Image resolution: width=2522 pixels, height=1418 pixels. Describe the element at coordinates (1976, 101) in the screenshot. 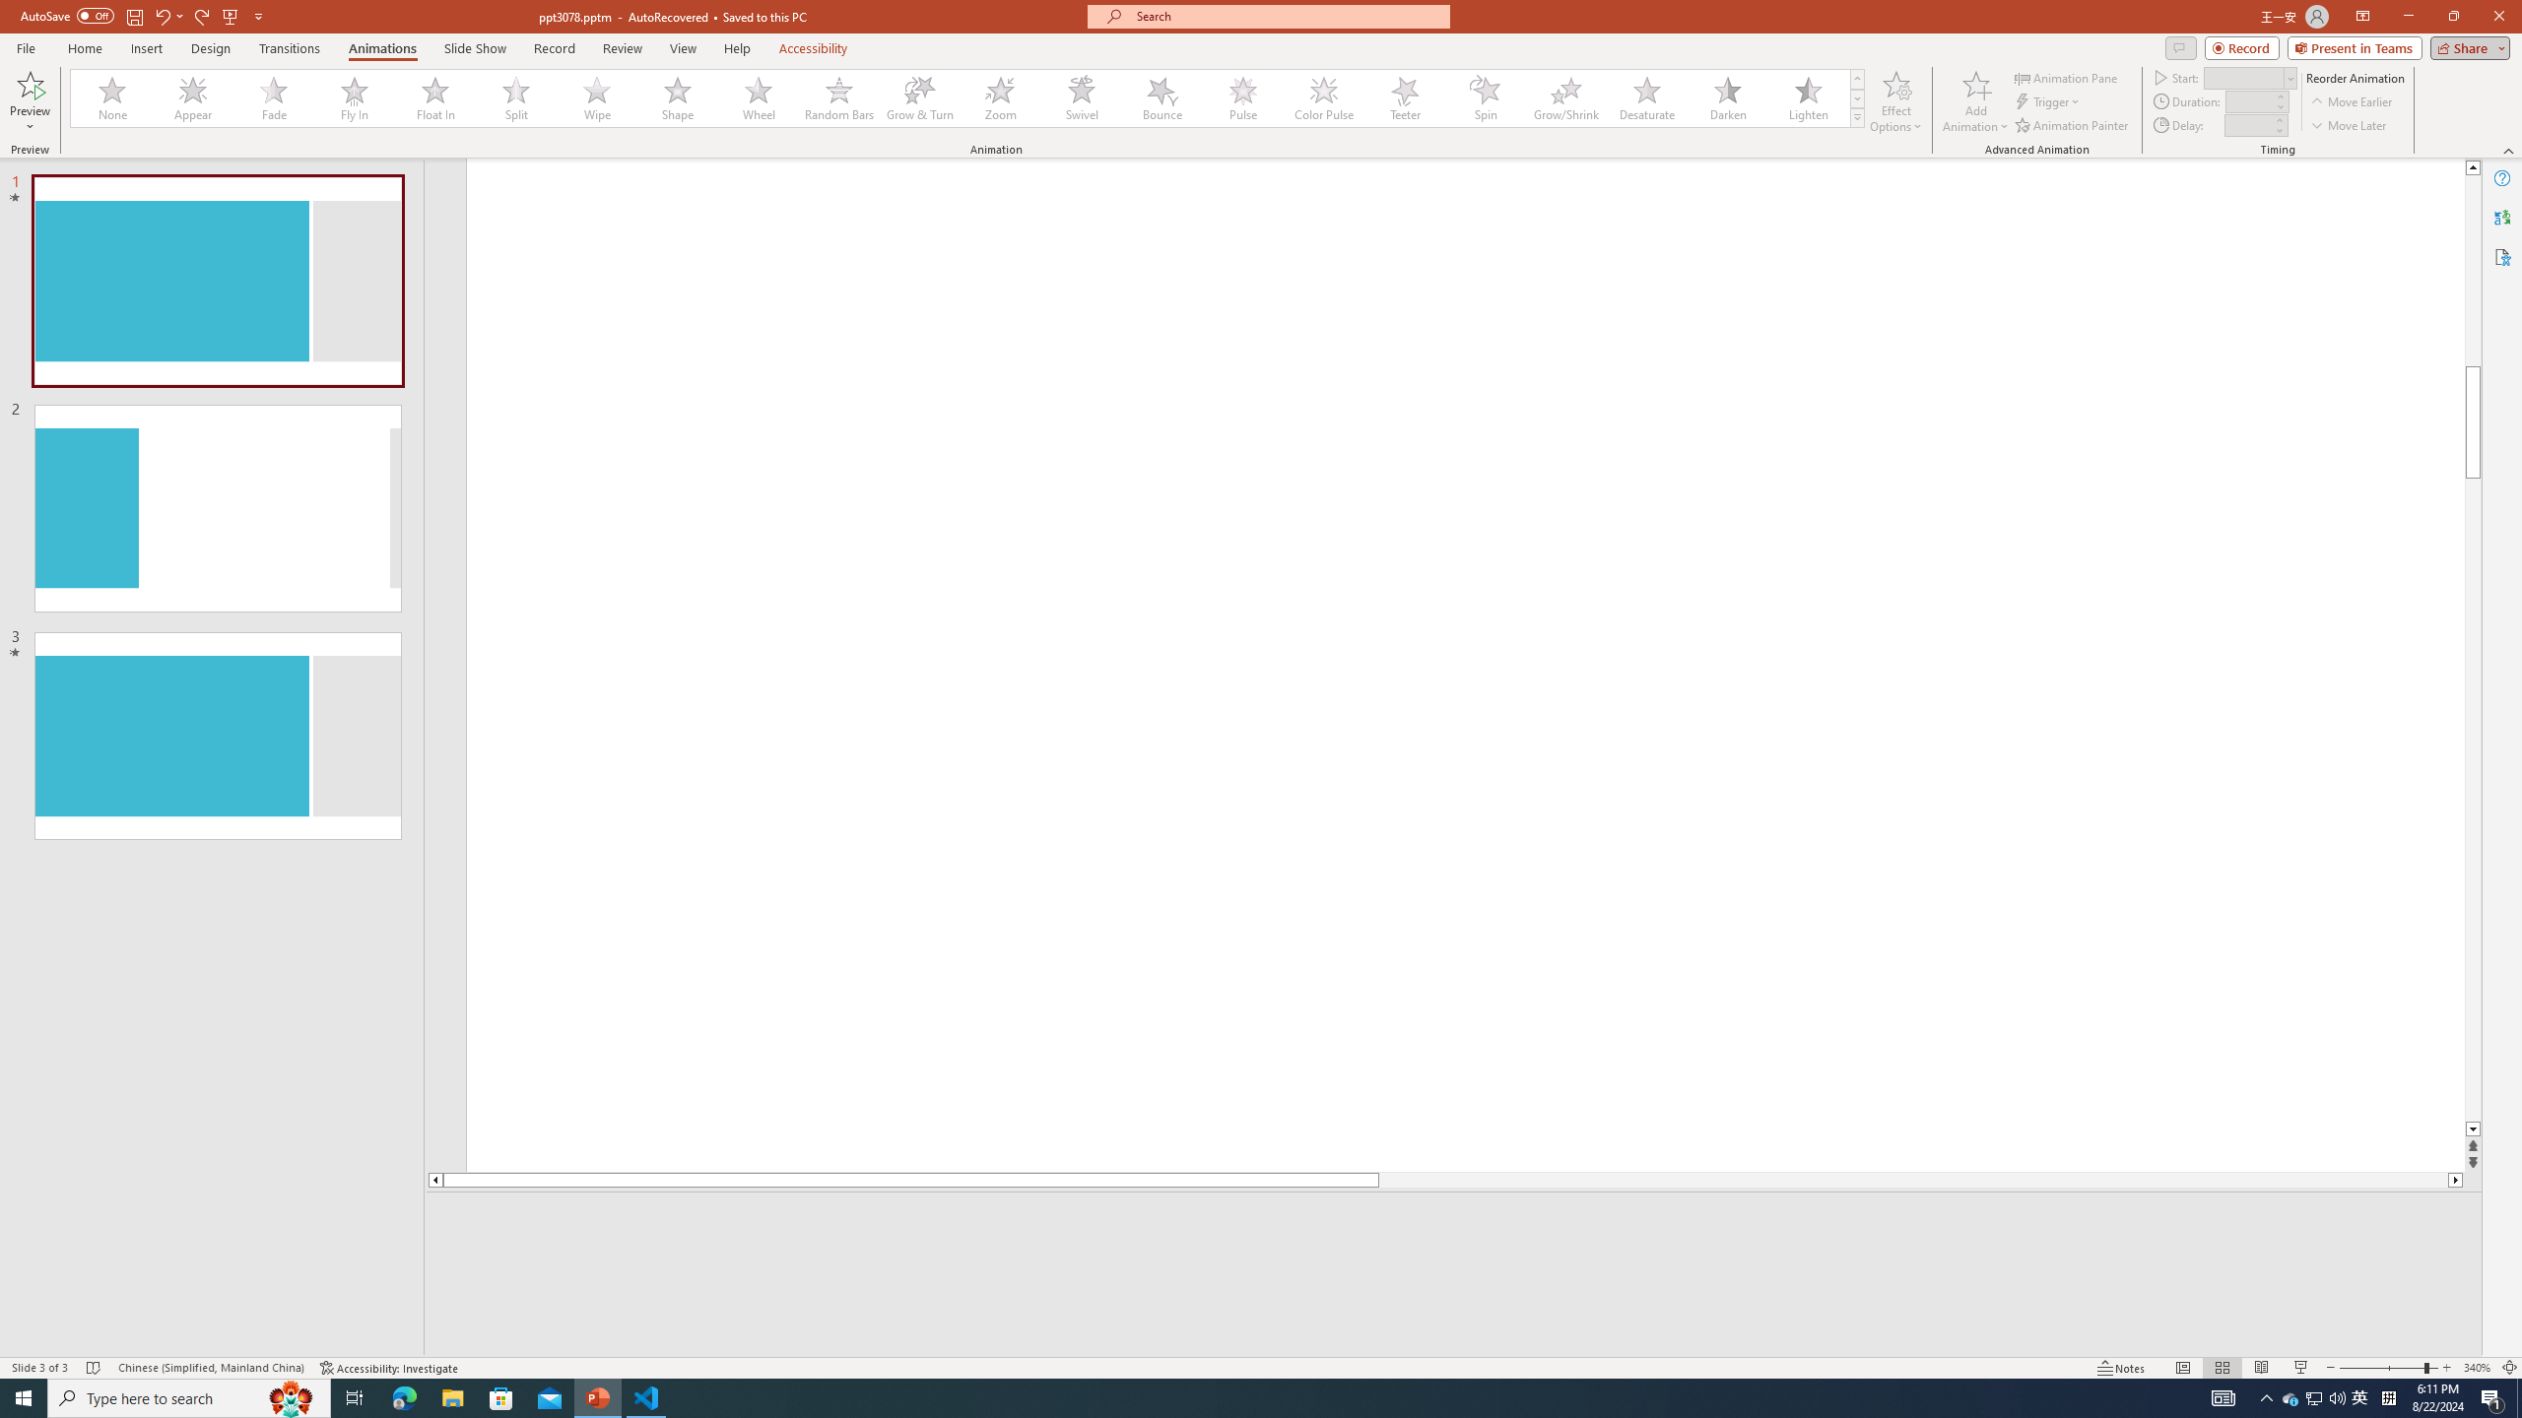

I see `Add Animation` at that location.